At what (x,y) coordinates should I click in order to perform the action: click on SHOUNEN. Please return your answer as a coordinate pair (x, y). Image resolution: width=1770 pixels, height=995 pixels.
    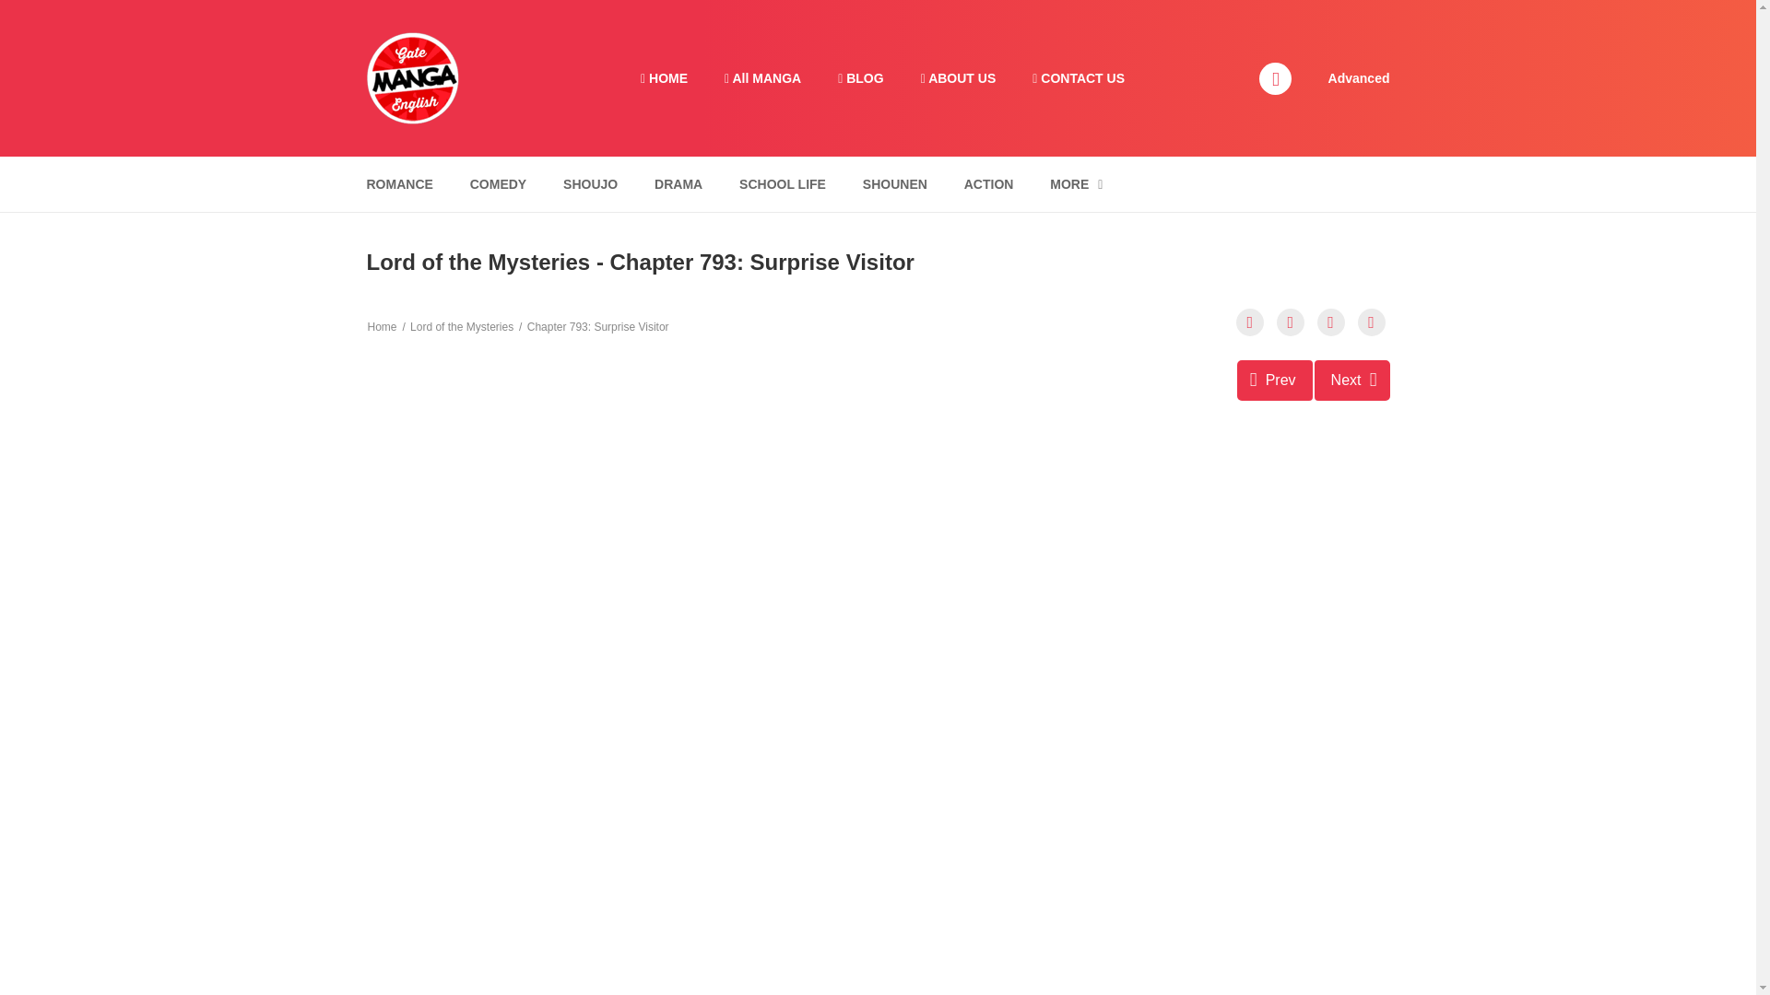
    Looking at the image, I should click on (895, 184).